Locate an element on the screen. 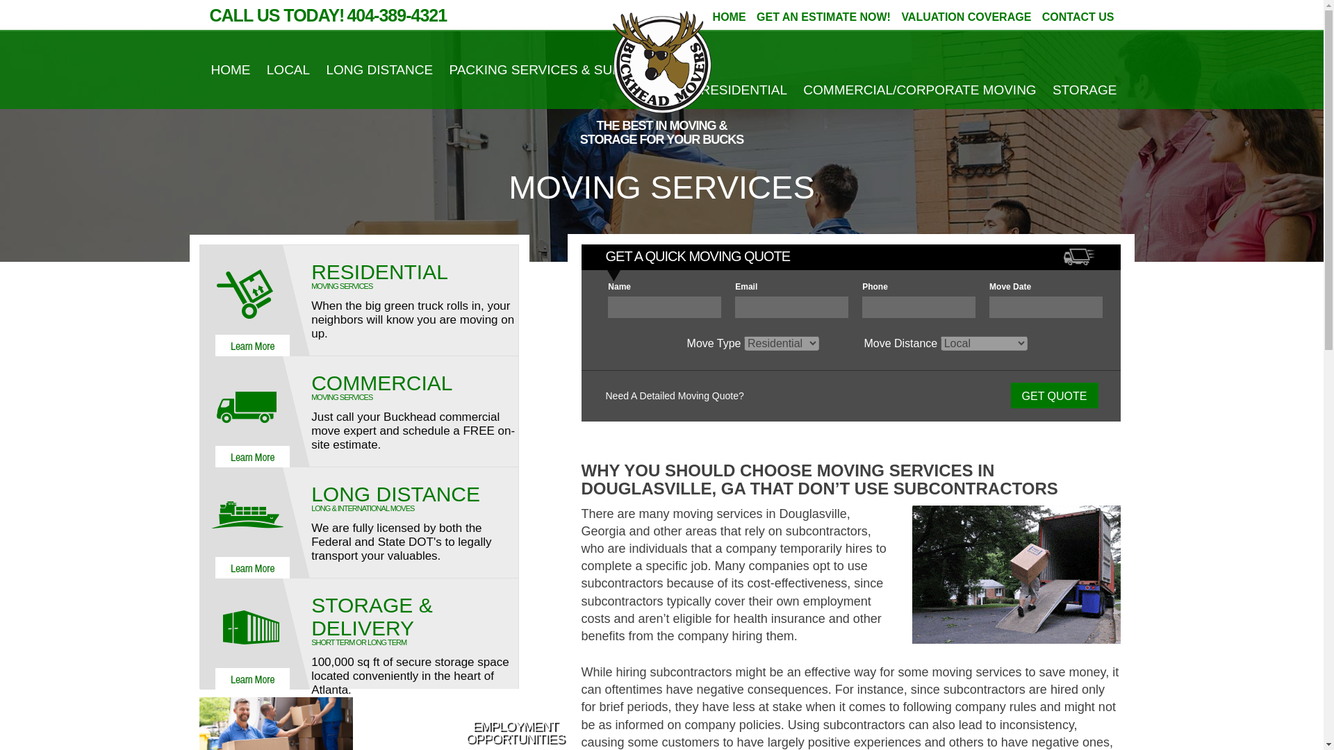 This screenshot has height=750, width=1334. GET AN ESTIMATE NOW! is located at coordinates (823, 17).